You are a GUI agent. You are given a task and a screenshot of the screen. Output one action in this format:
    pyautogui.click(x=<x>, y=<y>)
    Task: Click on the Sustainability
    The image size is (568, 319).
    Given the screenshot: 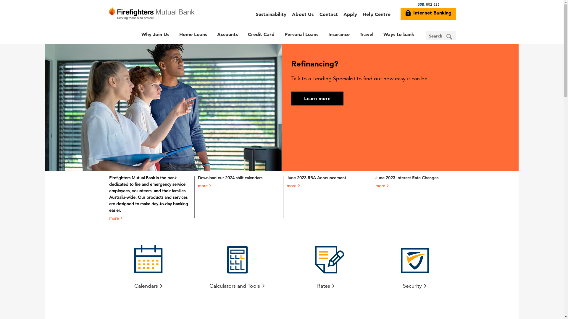 What is the action you would take?
    pyautogui.click(x=271, y=14)
    